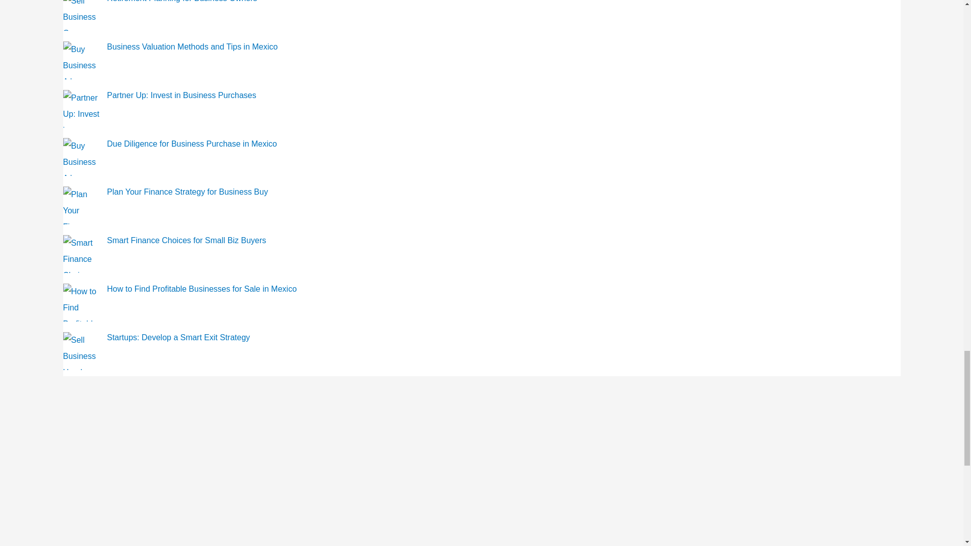 The width and height of the screenshot is (971, 546). I want to click on How to Find Profitable Businesses for Sale in Mexico, so click(202, 288).